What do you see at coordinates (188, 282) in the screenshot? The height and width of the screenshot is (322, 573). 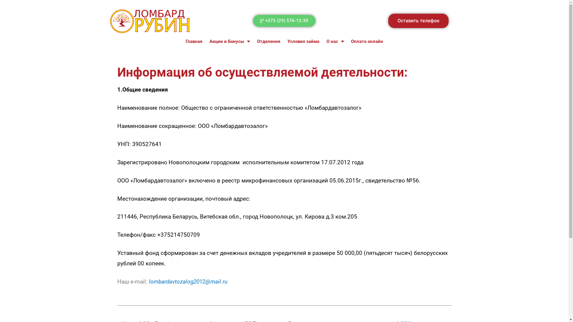 I see `lombardavtozalog2012@mail.ru` at bounding box center [188, 282].